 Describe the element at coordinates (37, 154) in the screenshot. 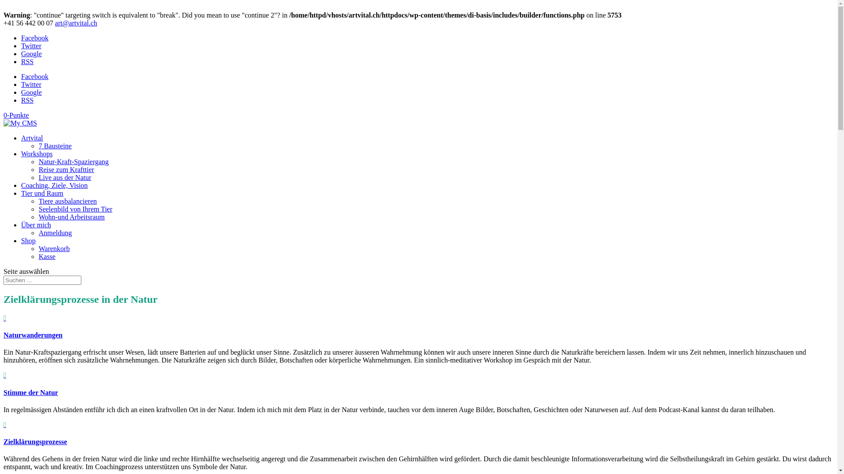

I see `Workshops` at that location.